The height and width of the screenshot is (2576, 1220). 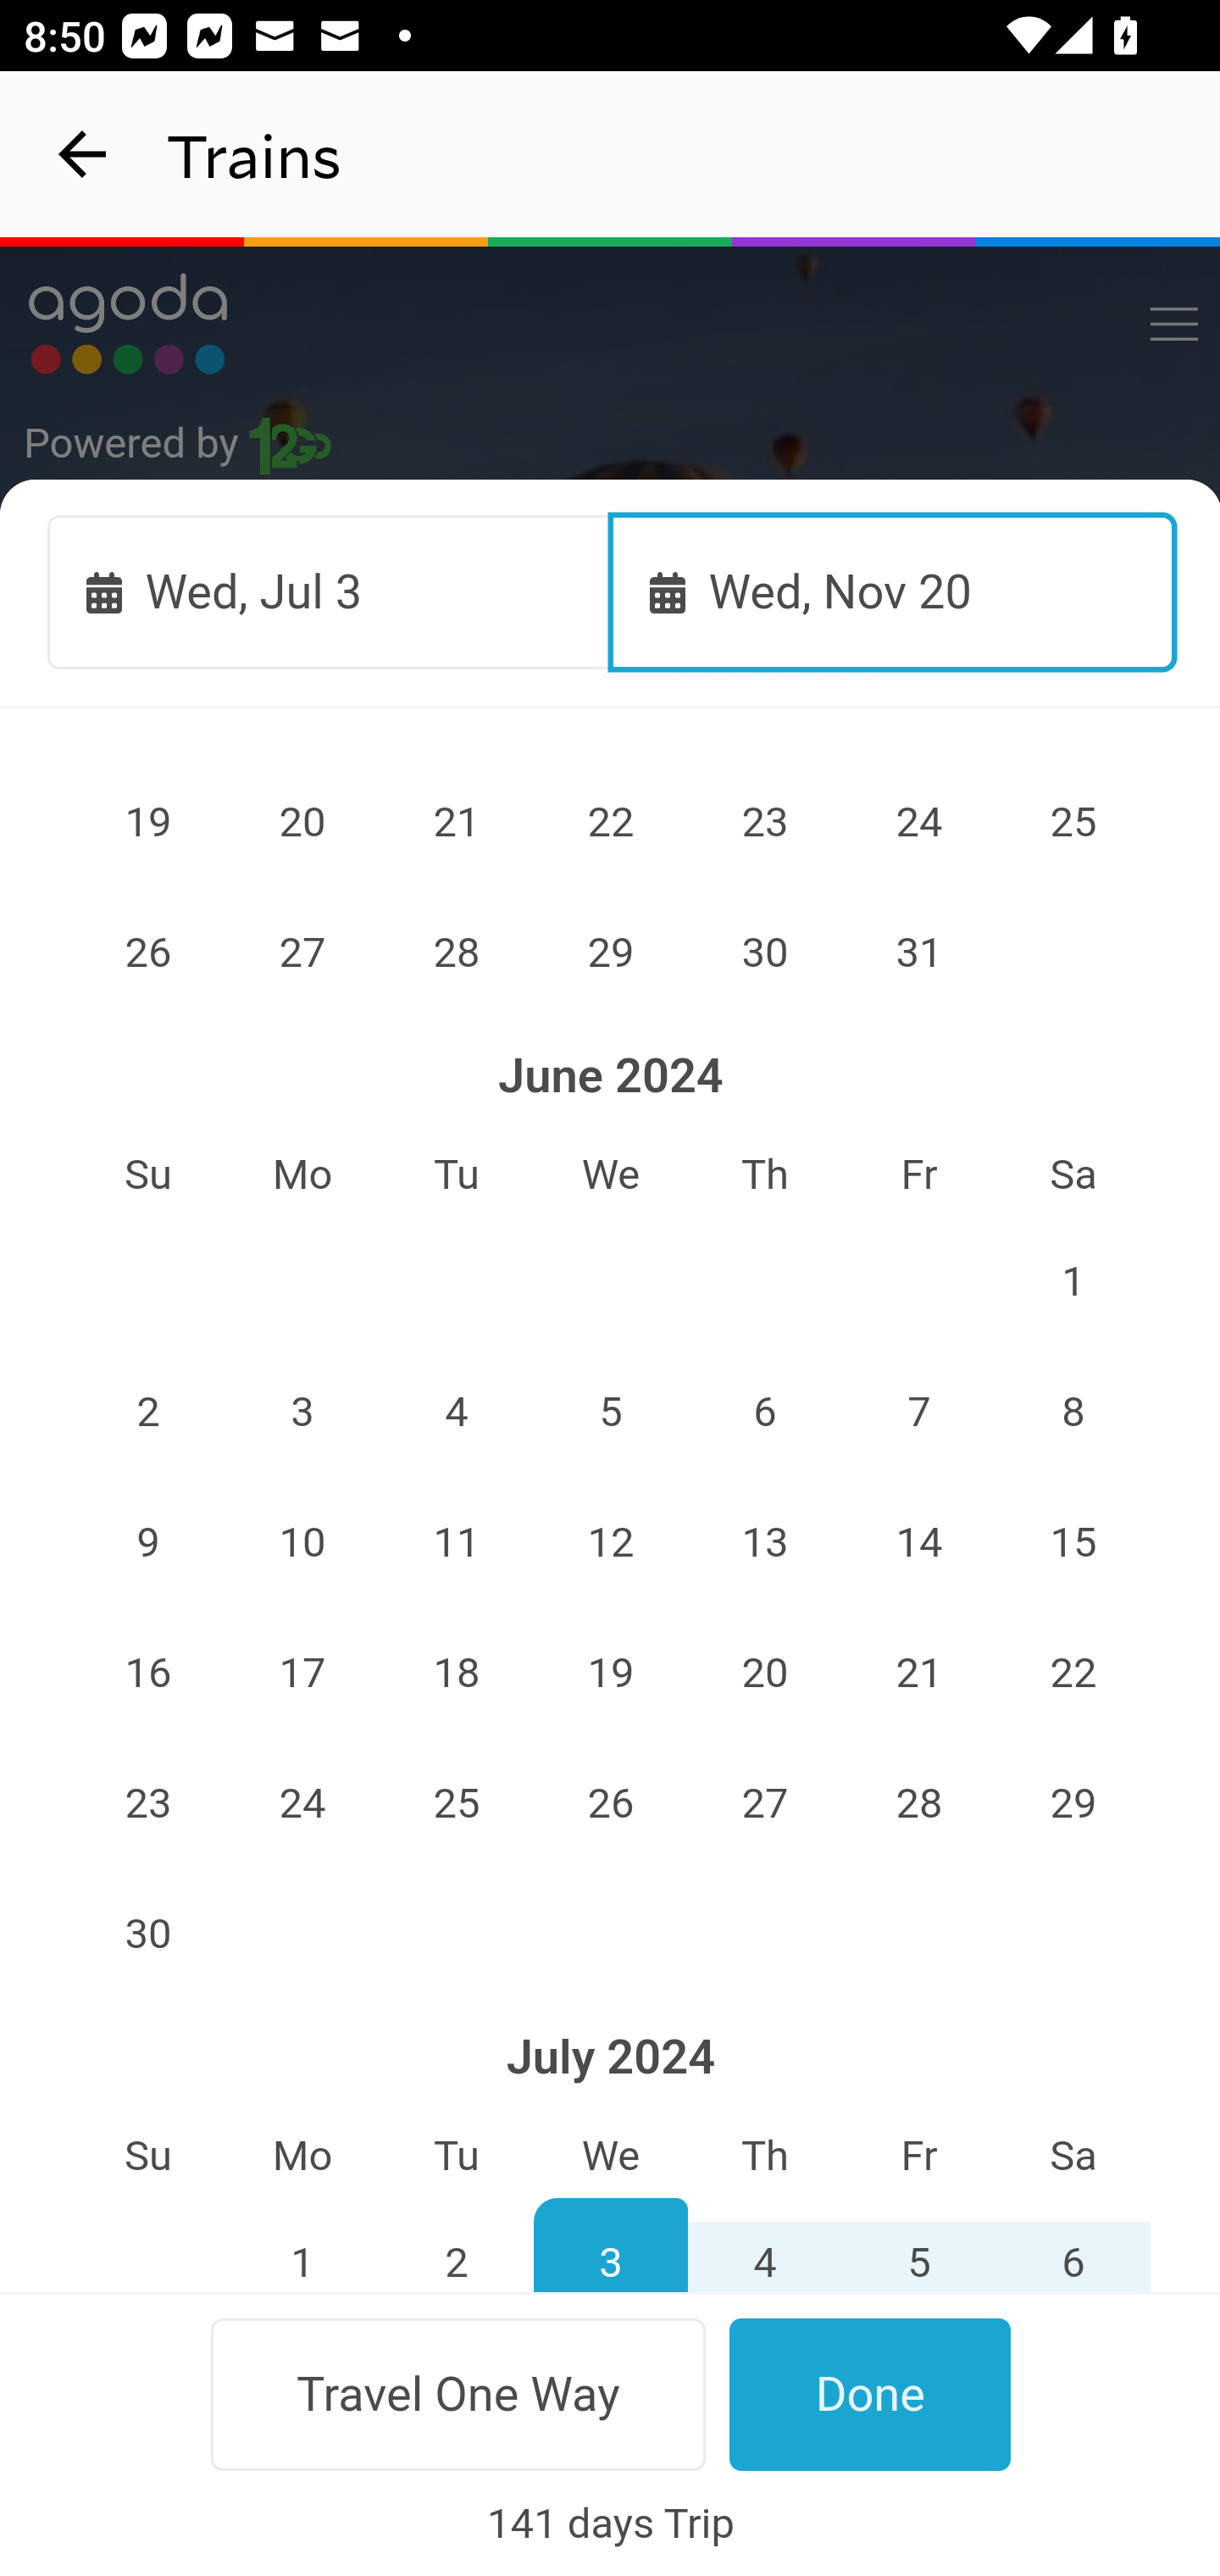 I want to click on 25, so click(x=1074, y=822).